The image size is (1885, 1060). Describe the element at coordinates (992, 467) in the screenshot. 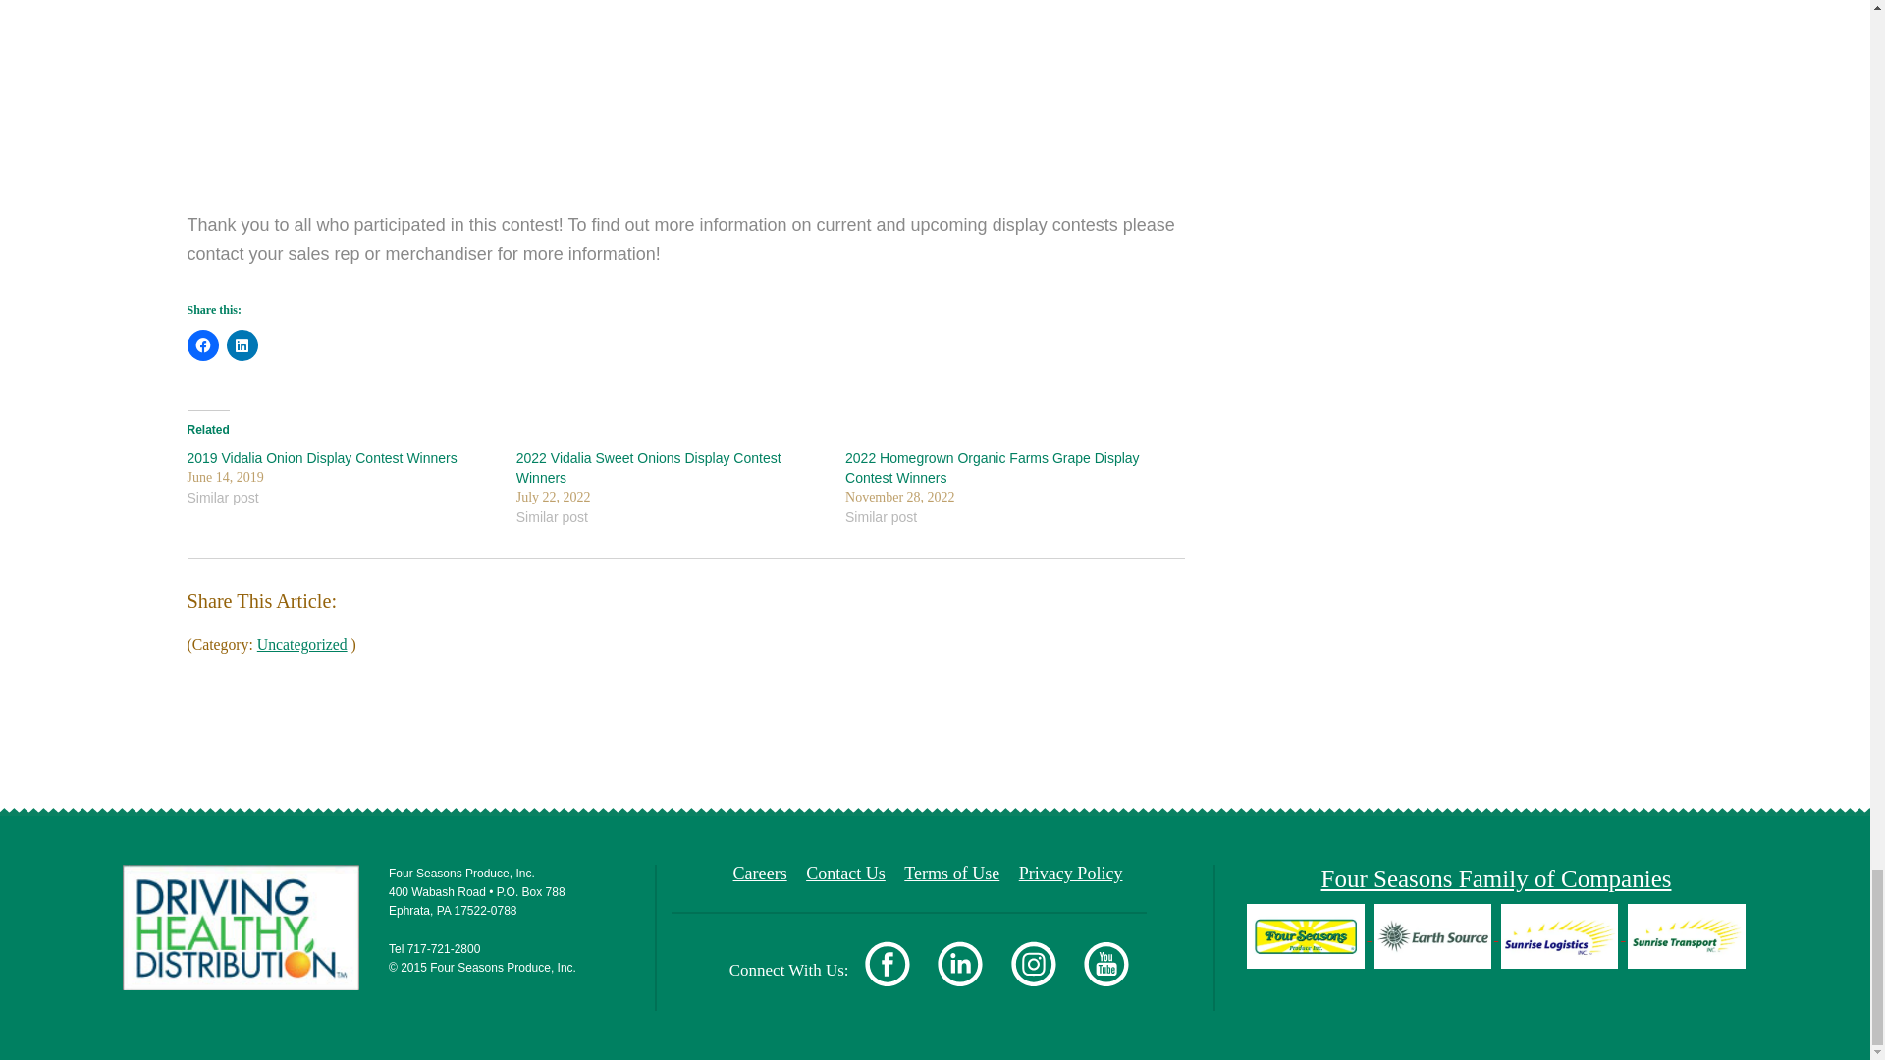

I see `2022 Homegrown Organic Farms Grape Display Contest Winners` at that location.